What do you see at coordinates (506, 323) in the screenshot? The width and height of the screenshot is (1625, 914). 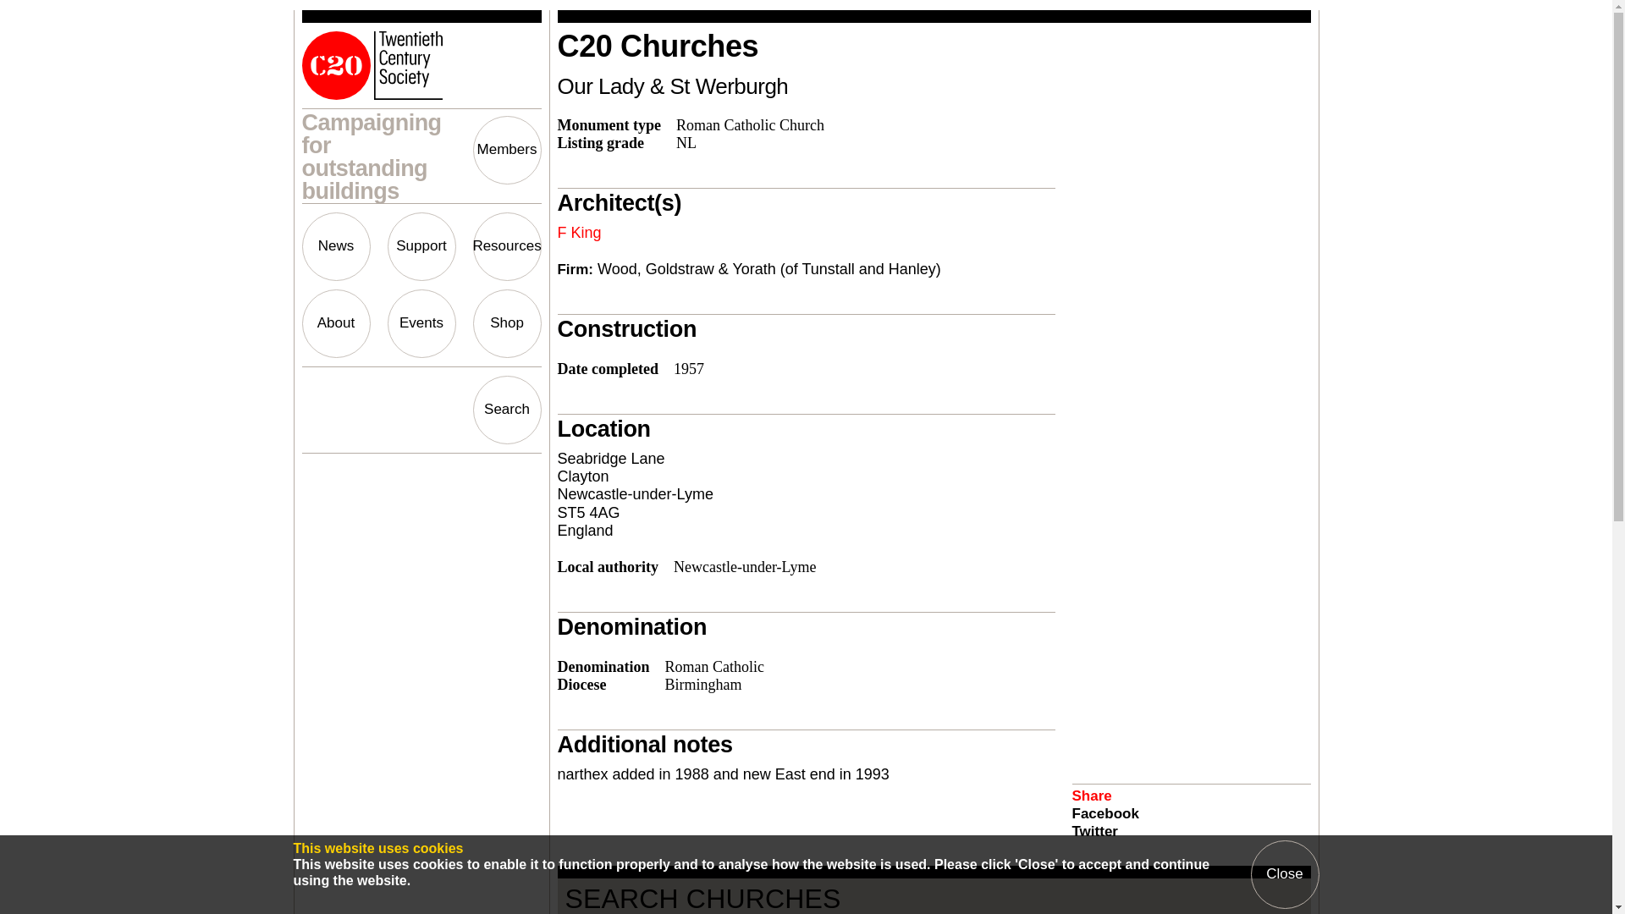 I see `Shop` at bounding box center [506, 323].